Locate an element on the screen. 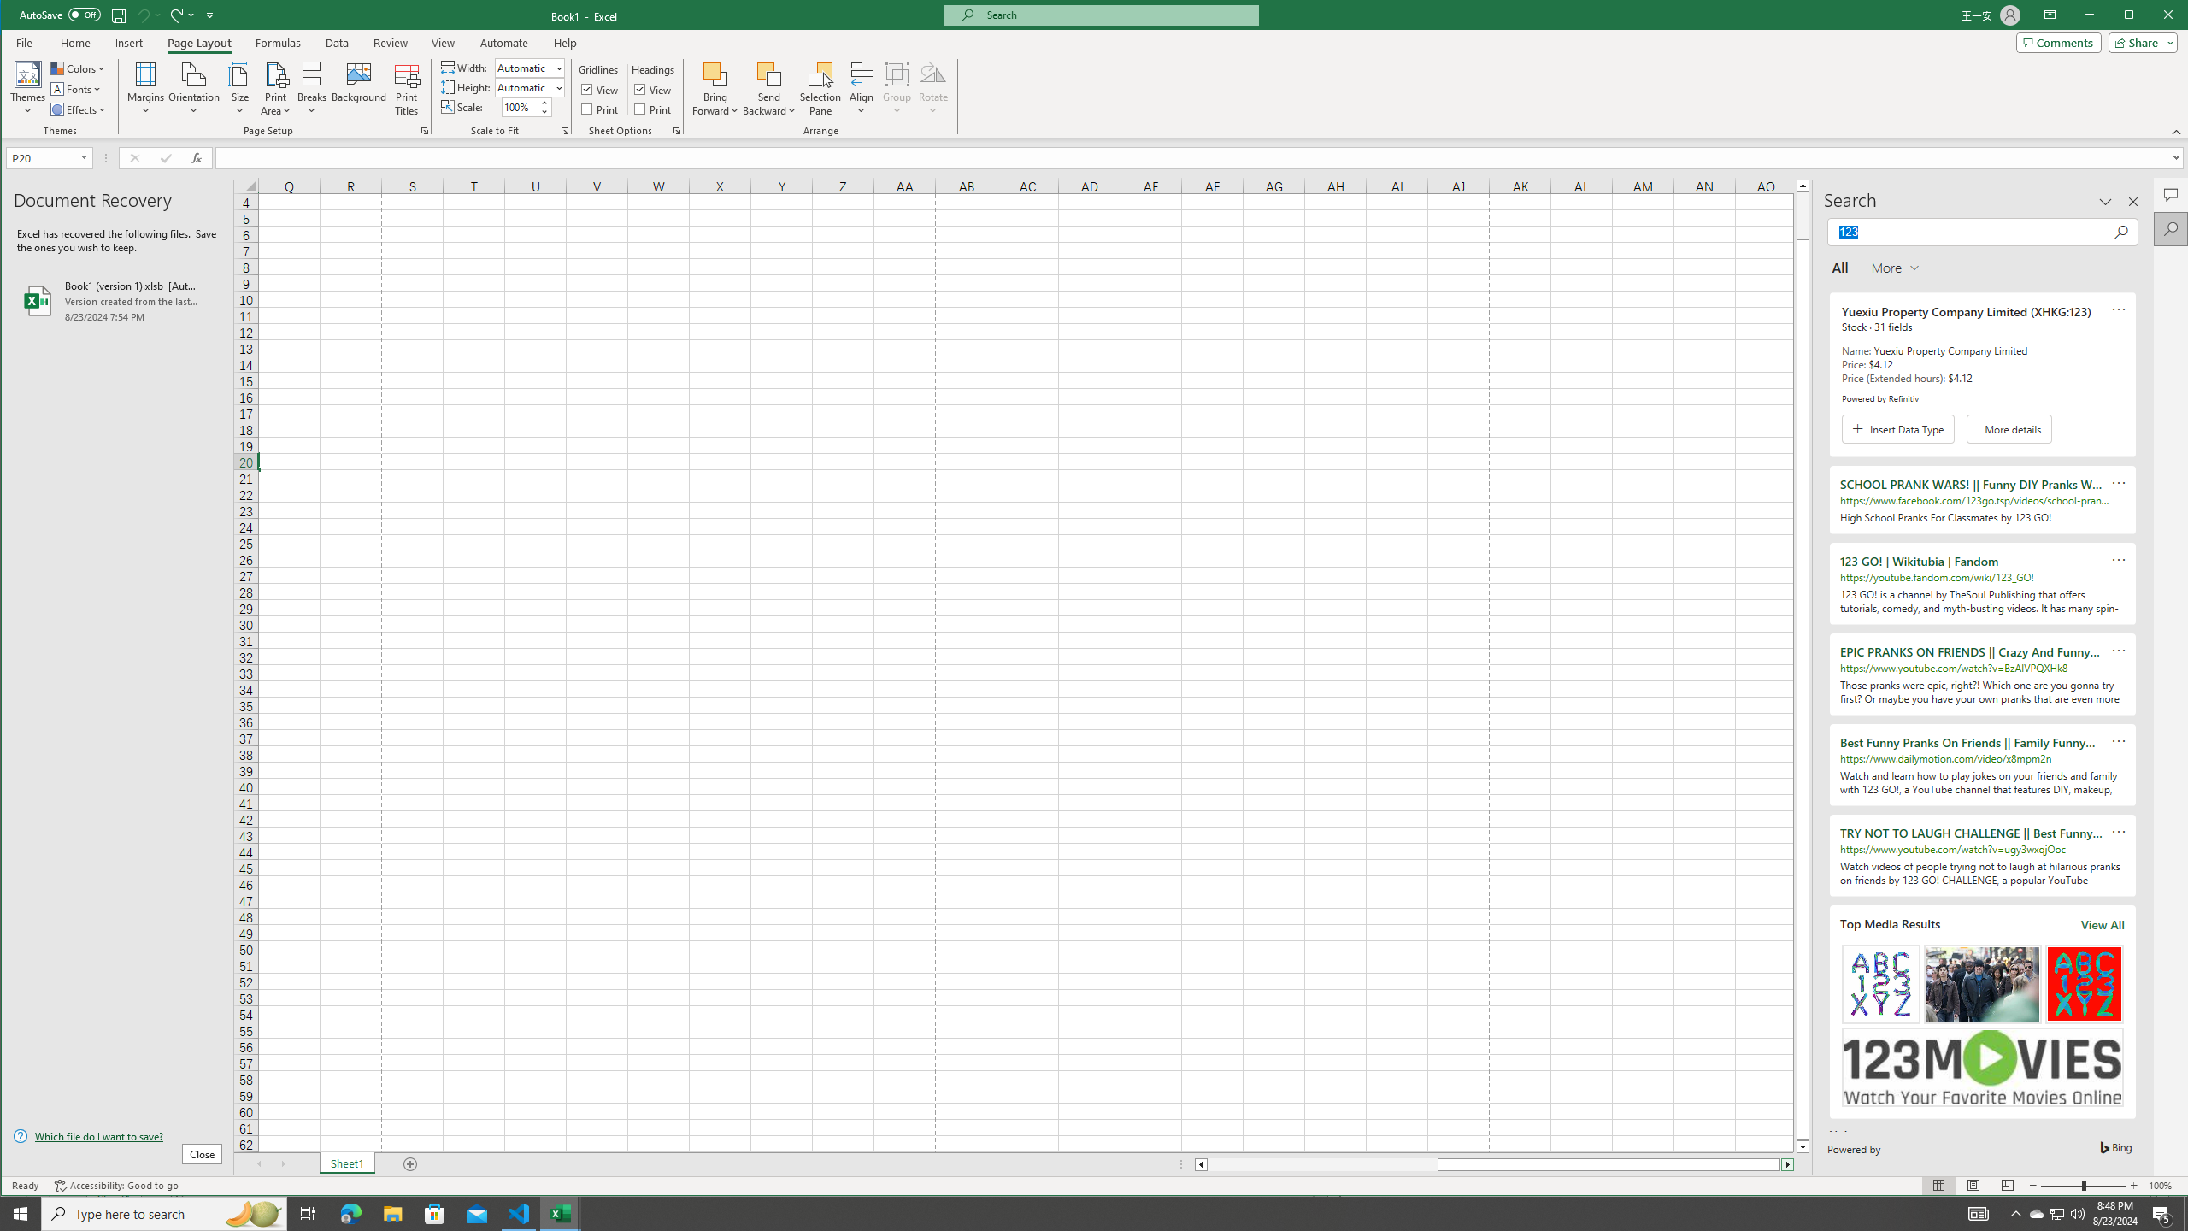  Maximize is located at coordinates (2154, 16).